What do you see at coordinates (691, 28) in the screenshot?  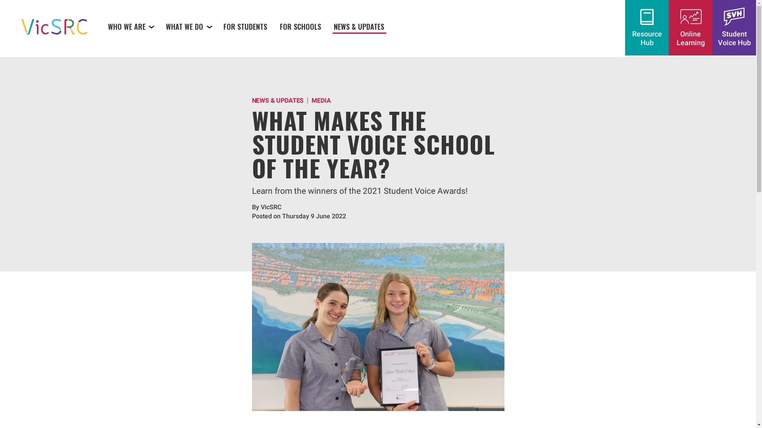 I see `Online Learning` at bounding box center [691, 28].